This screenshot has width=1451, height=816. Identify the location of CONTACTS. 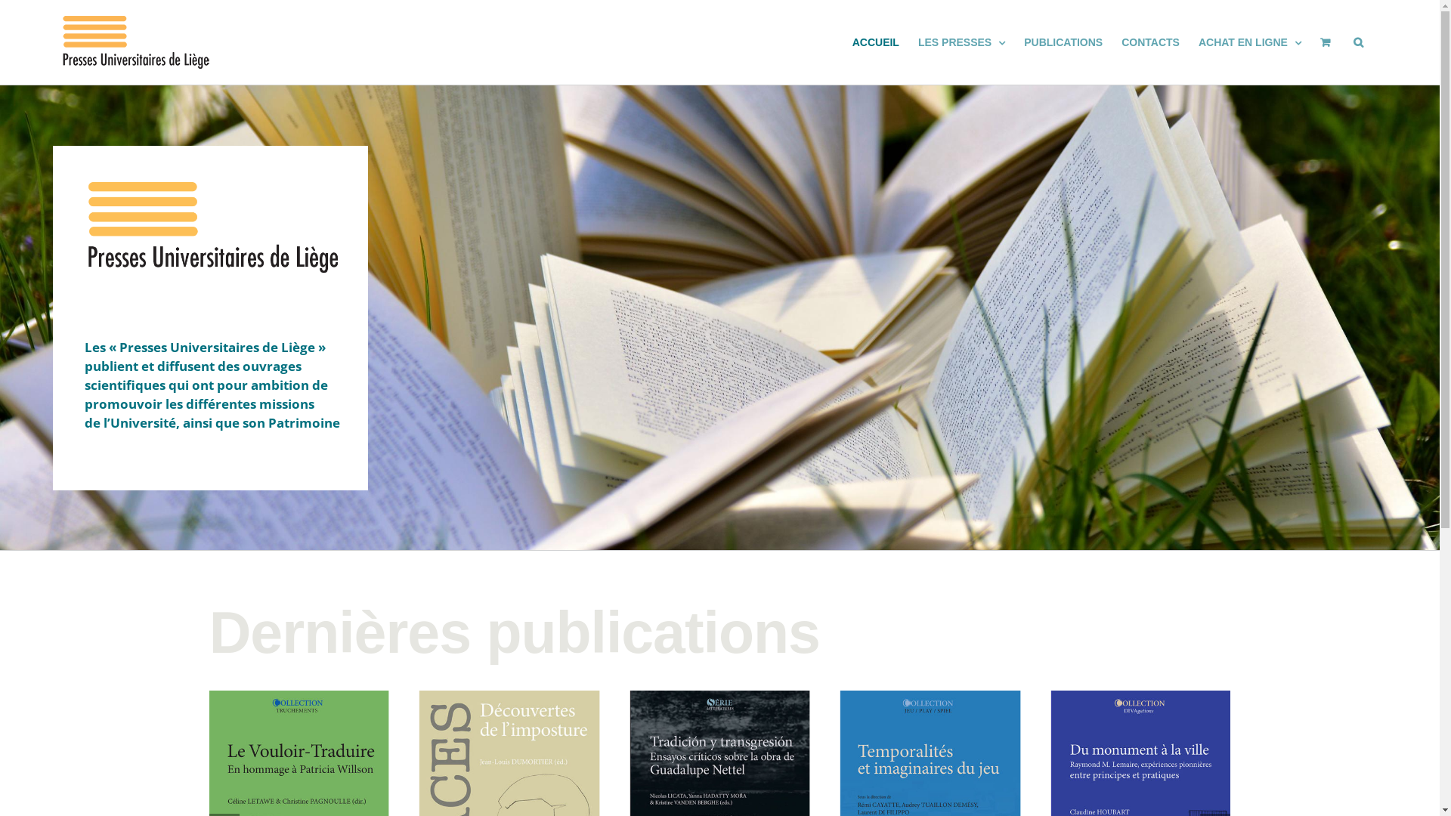
(1150, 42).